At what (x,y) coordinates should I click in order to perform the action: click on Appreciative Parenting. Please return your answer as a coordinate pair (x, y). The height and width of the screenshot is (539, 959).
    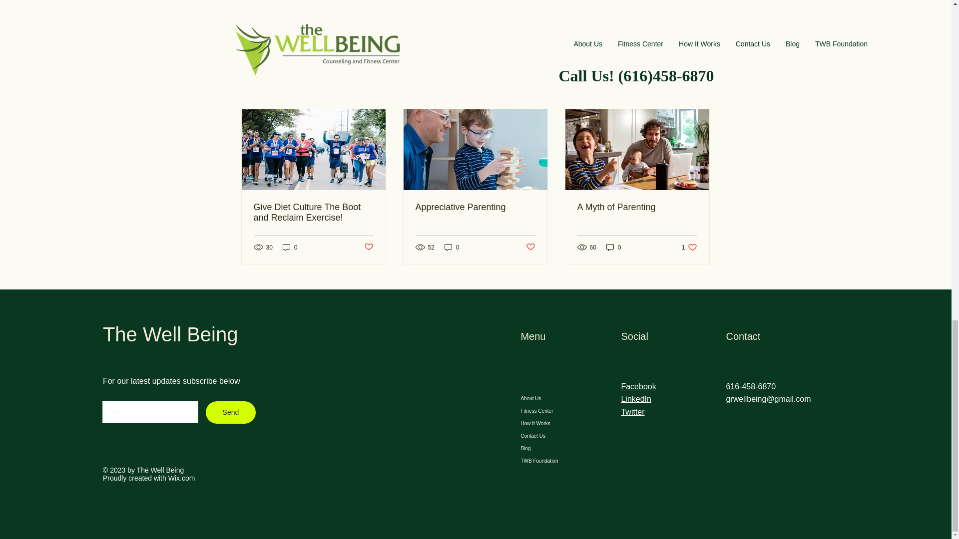
    Looking at the image, I should click on (231, 412).